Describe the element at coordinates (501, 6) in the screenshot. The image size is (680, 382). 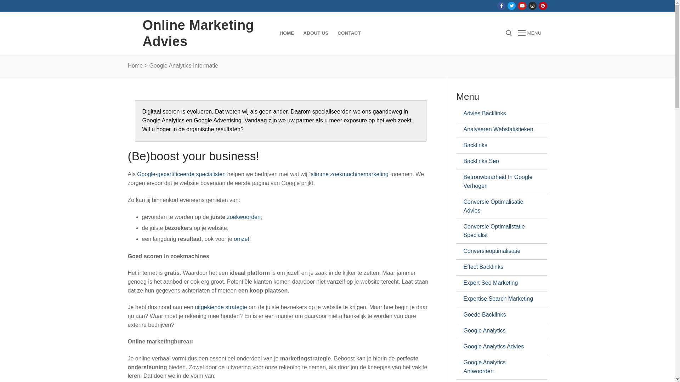
I see `Facebook` at that location.